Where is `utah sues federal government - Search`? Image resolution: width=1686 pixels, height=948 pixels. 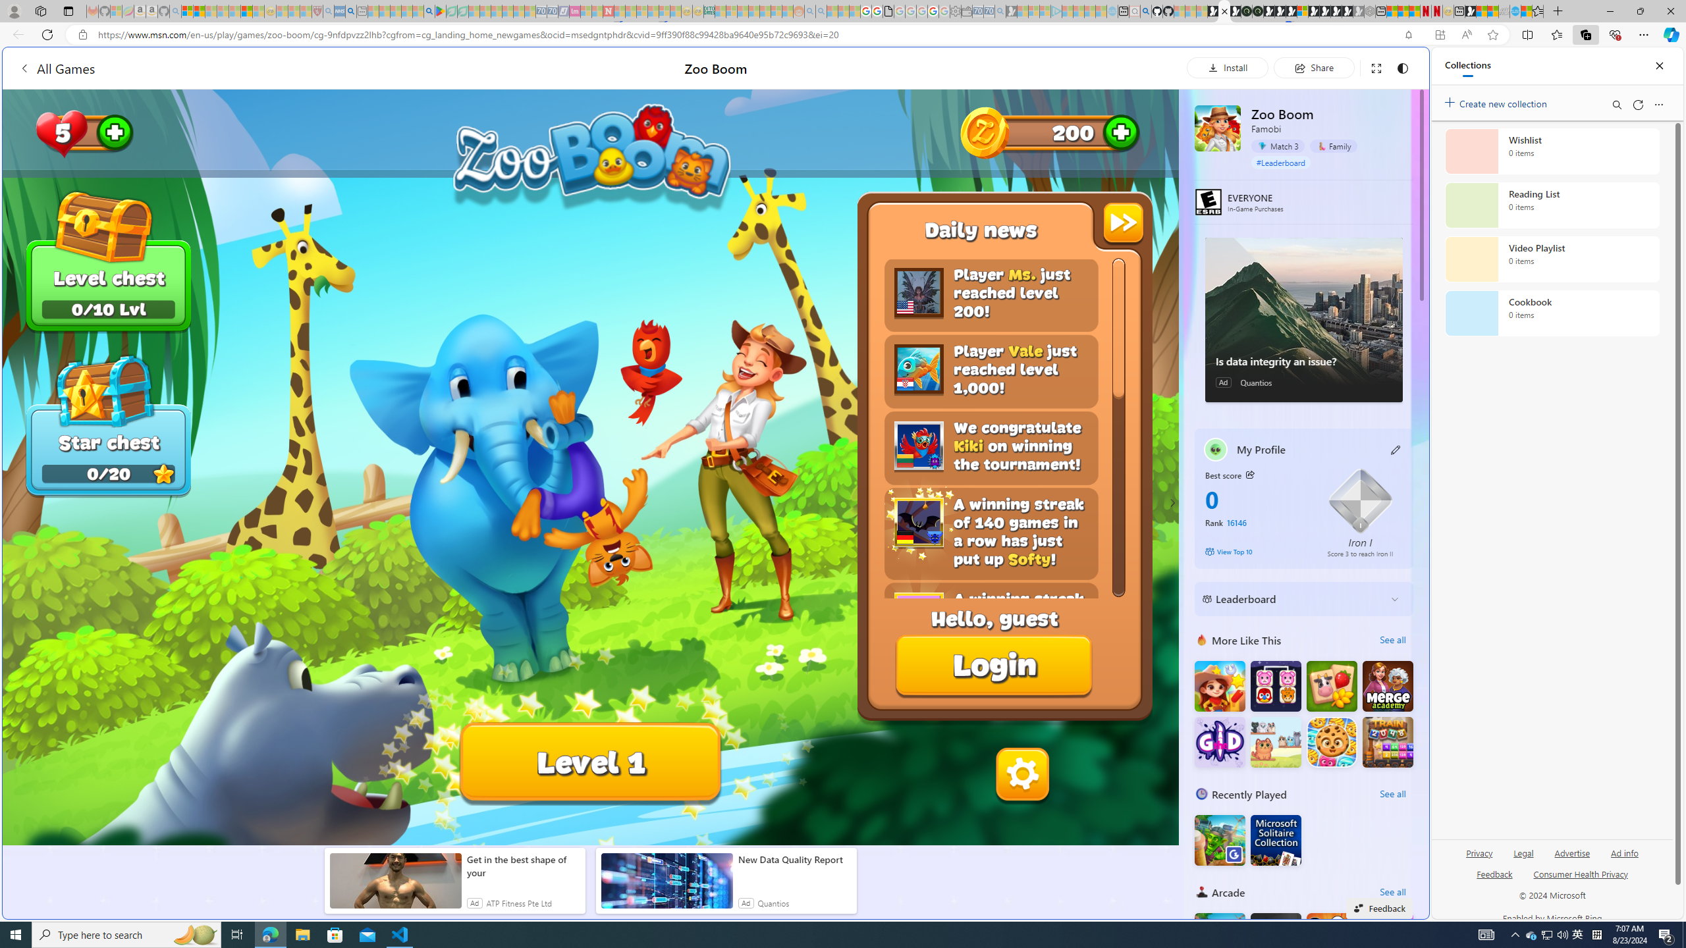
utah sues federal government - Search is located at coordinates (1068, 450).